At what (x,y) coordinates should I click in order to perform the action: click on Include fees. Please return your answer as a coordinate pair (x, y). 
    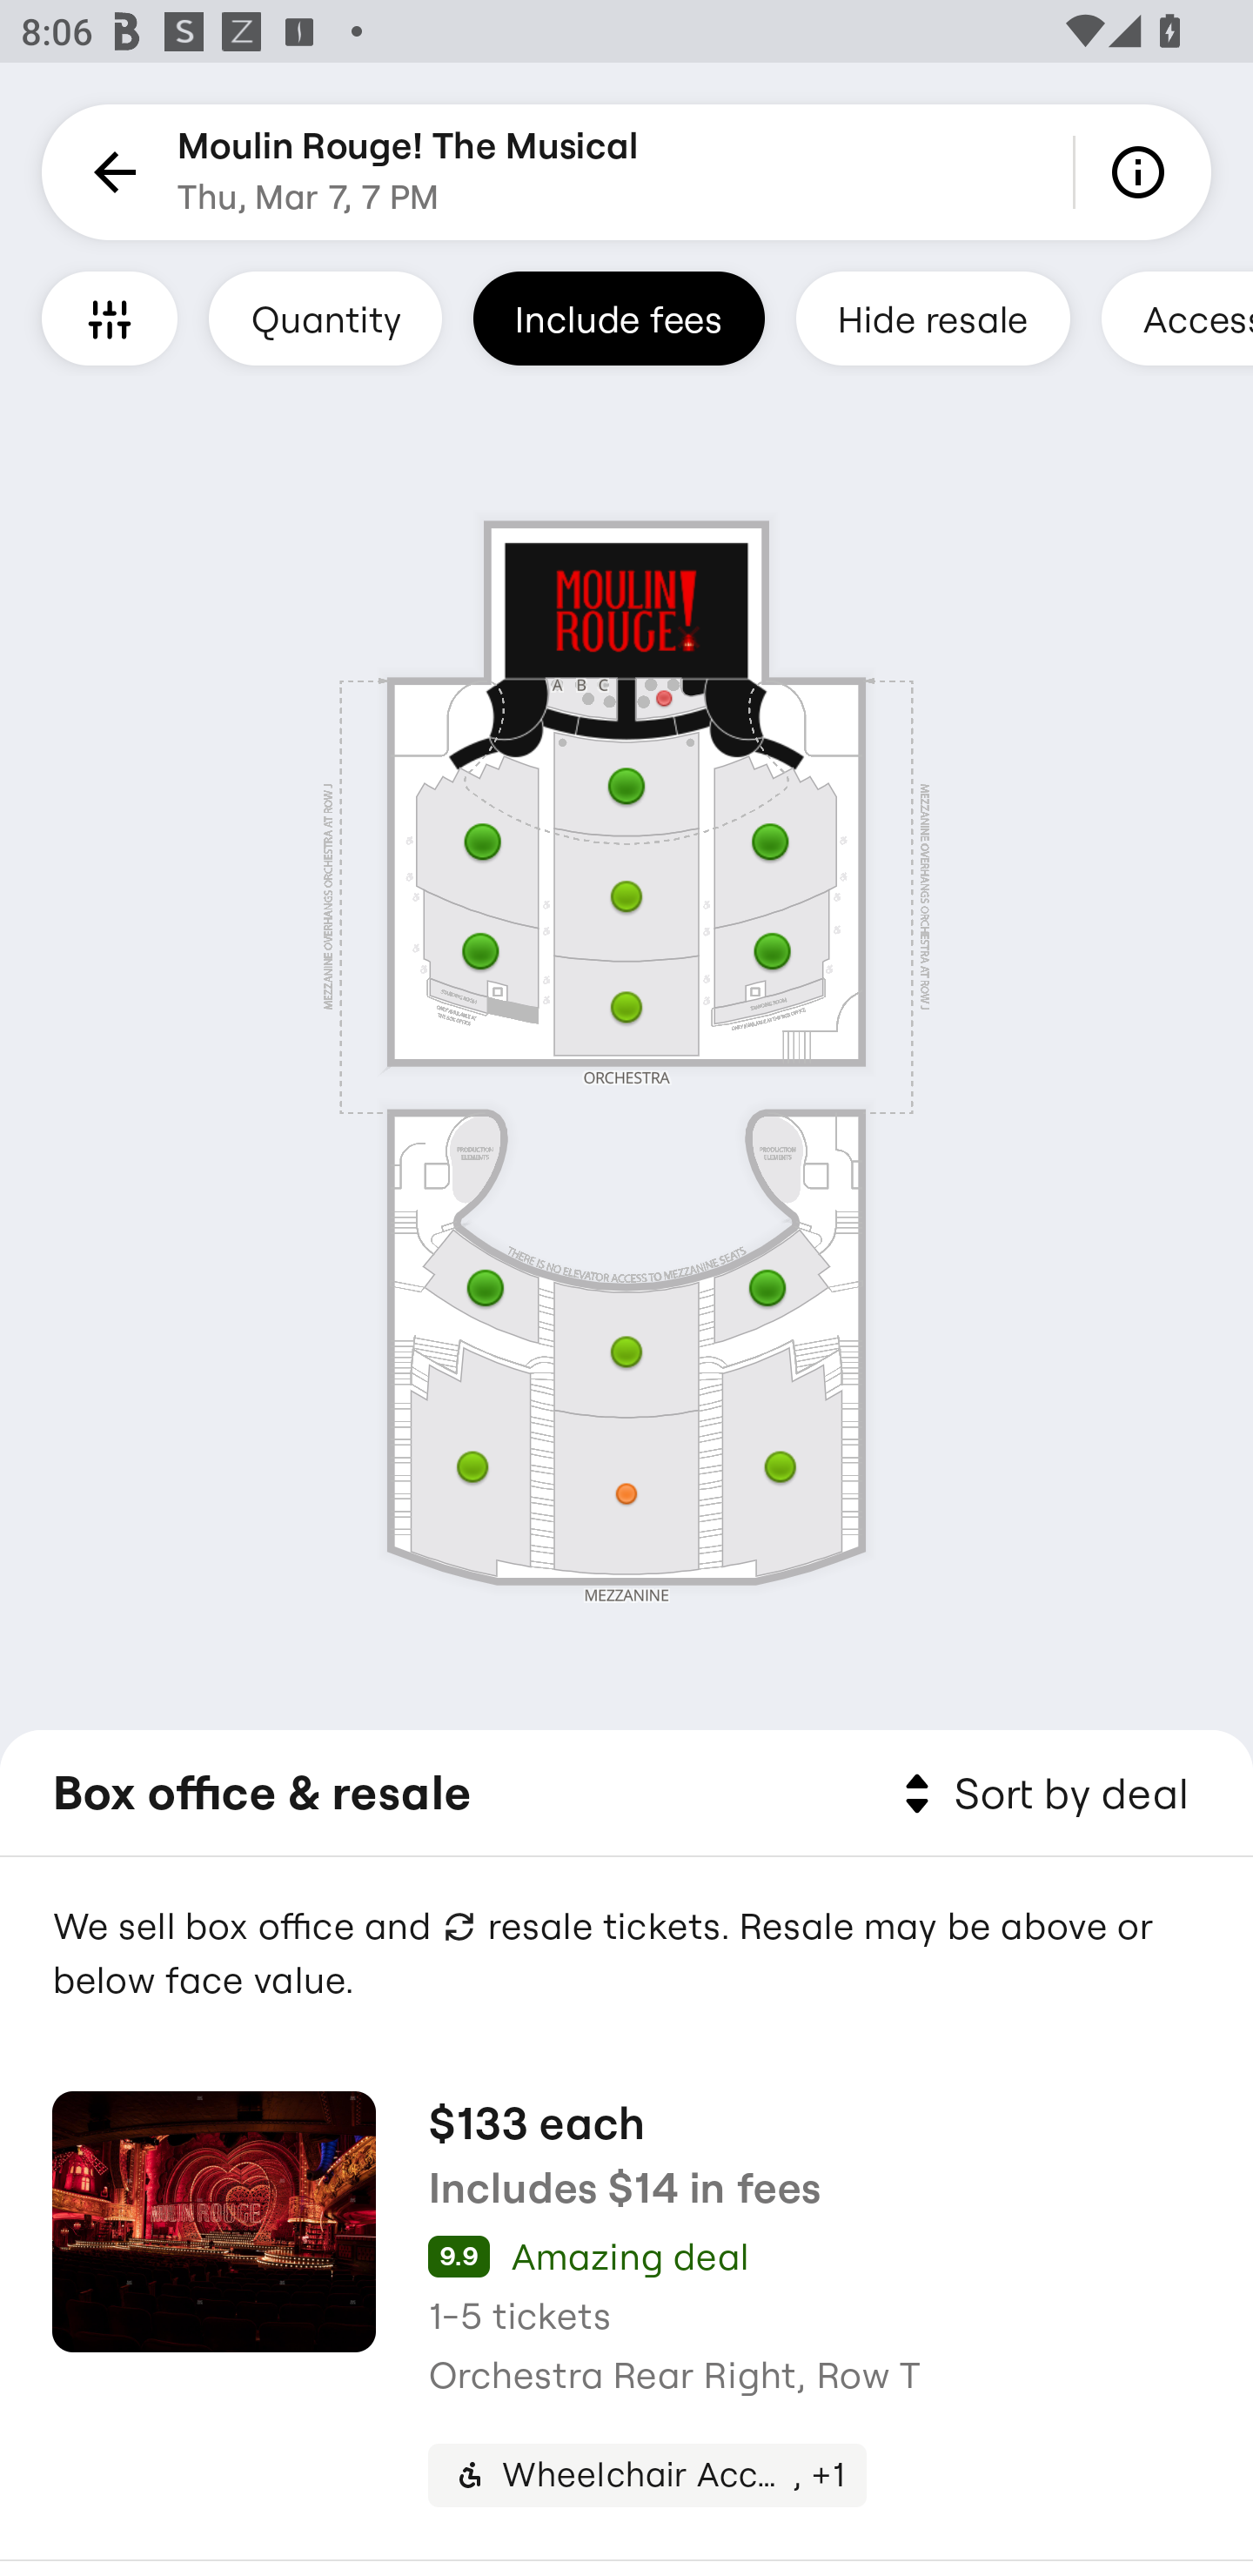
    Looking at the image, I should click on (619, 318).